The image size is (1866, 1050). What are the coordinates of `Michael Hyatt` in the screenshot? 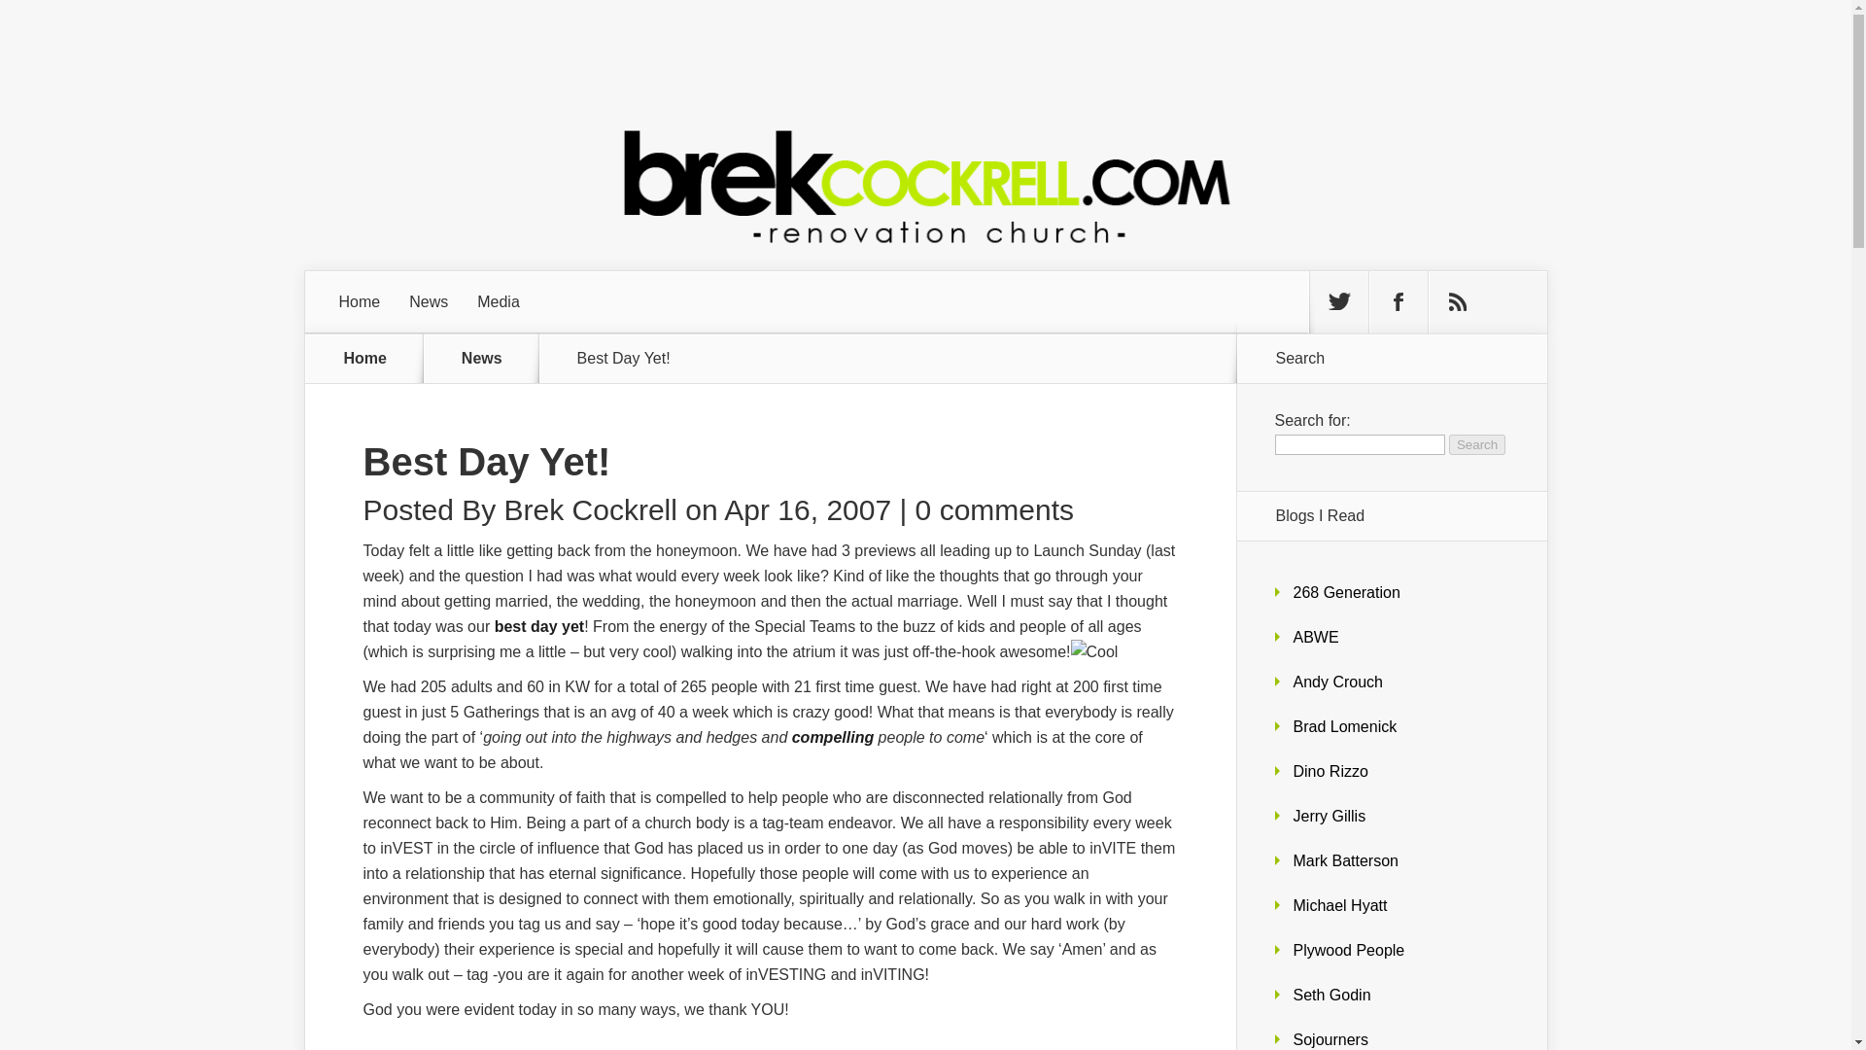 It's located at (1339, 905).